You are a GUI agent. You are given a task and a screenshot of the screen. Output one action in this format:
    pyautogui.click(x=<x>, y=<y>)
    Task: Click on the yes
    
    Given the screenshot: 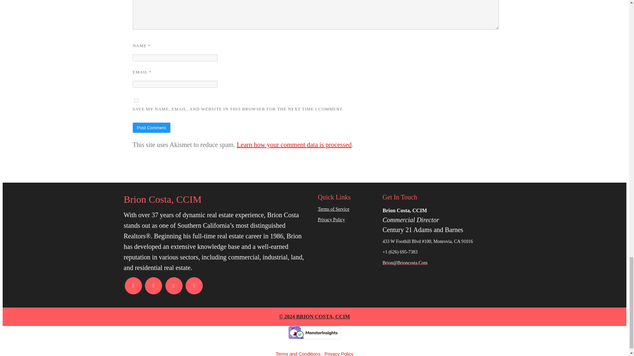 What is the action you would take?
    pyautogui.click(x=136, y=101)
    